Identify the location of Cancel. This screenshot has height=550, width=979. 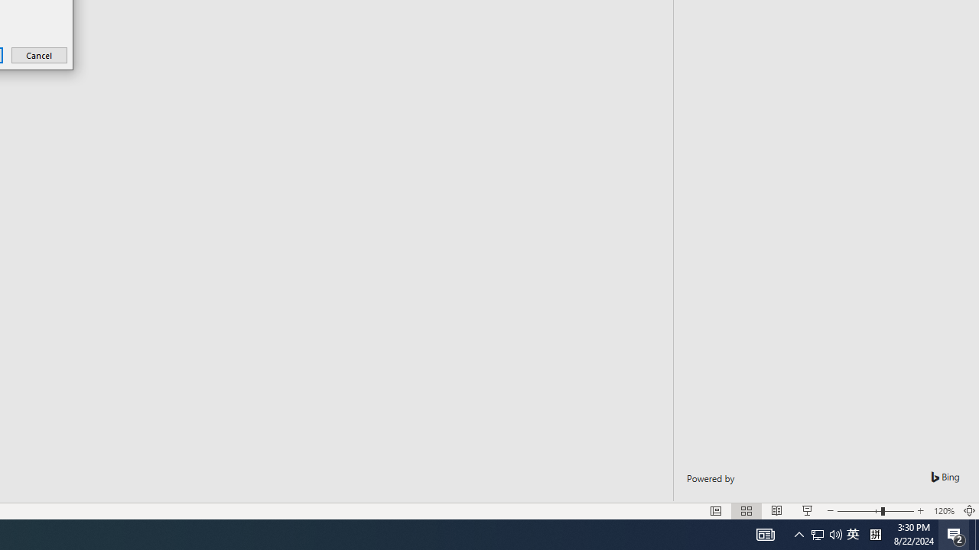
(40, 55).